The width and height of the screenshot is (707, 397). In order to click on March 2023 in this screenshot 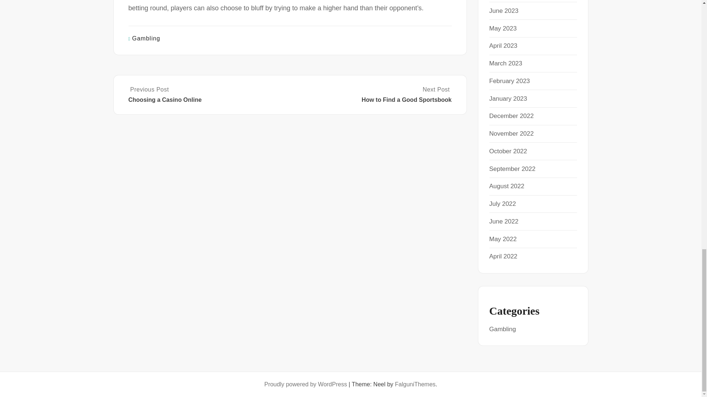, I will do `click(506, 63)`.